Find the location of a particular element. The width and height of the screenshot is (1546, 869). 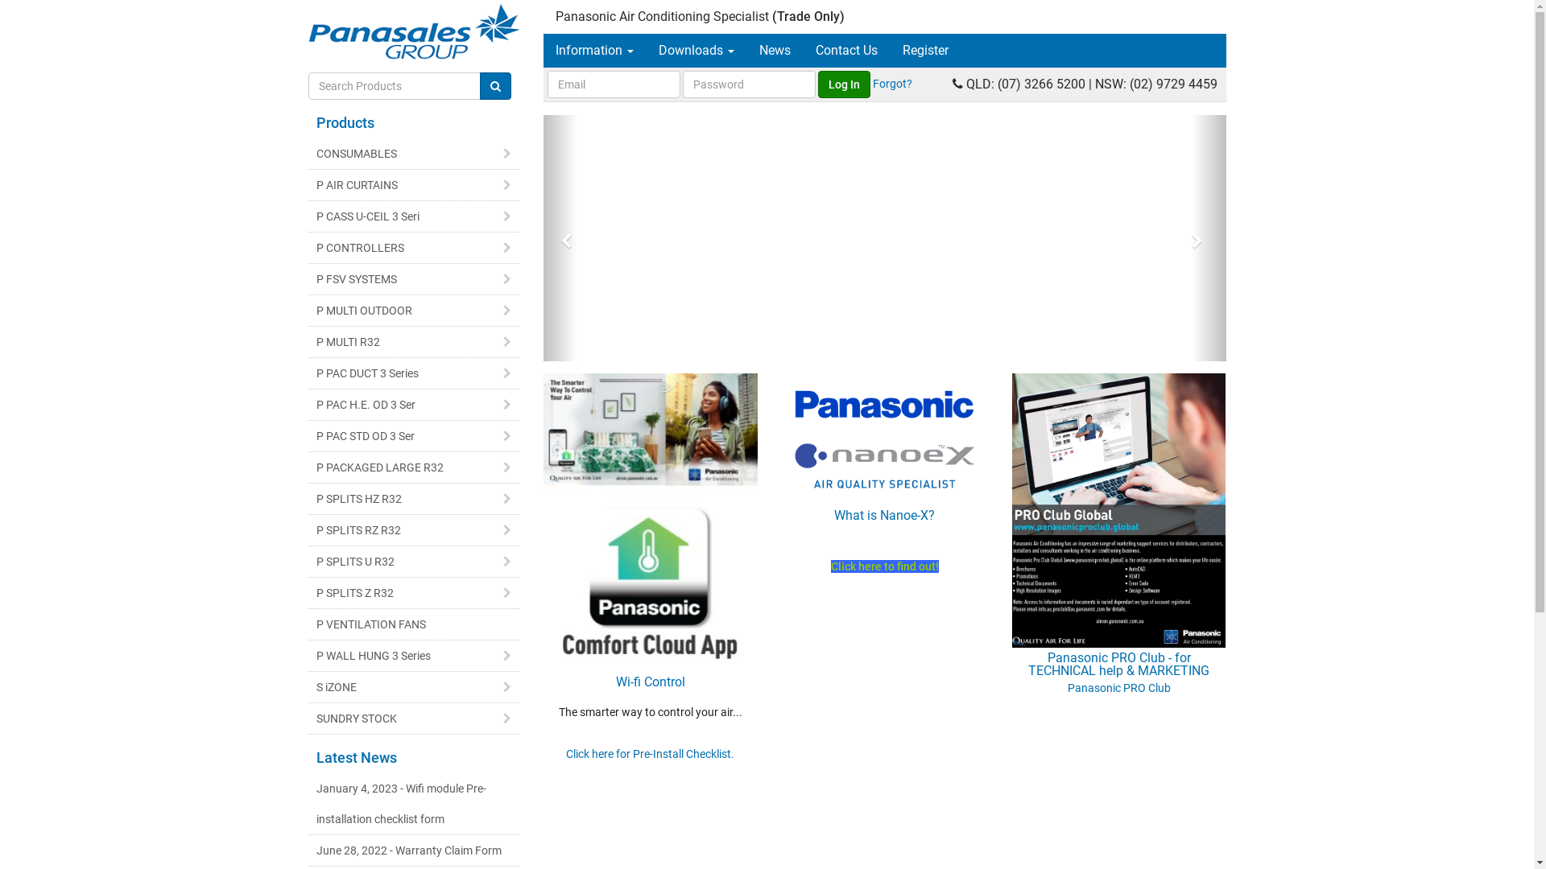

CONSUMABLES is located at coordinates (414, 154).